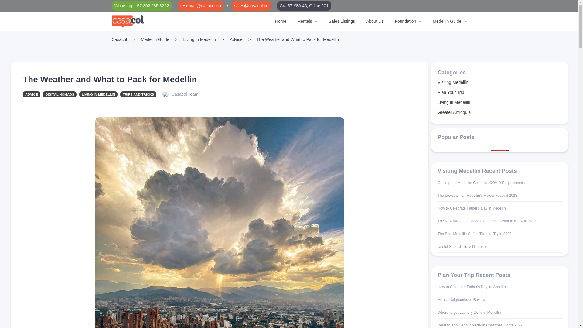 The height and width of the screenshot is (328, 583). I want to click on Foundation, so click(405, 21).